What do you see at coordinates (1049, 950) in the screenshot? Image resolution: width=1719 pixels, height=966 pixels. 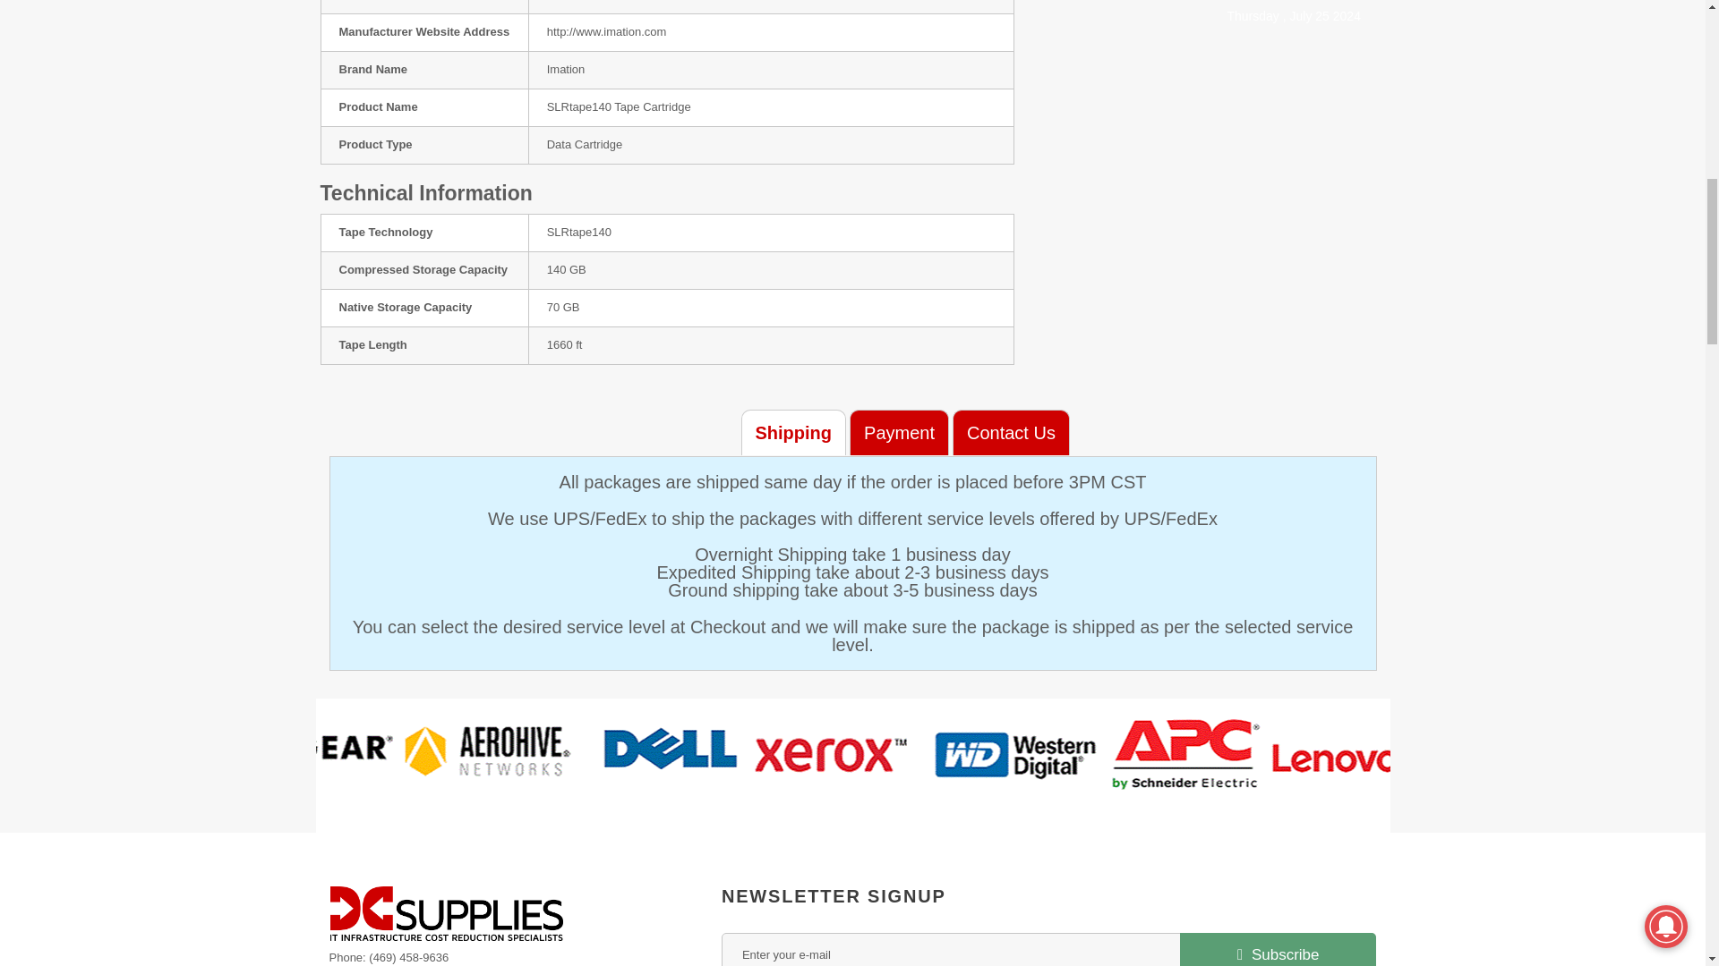 I see `Enter your e-mail` at bounding box center [1049, 950].